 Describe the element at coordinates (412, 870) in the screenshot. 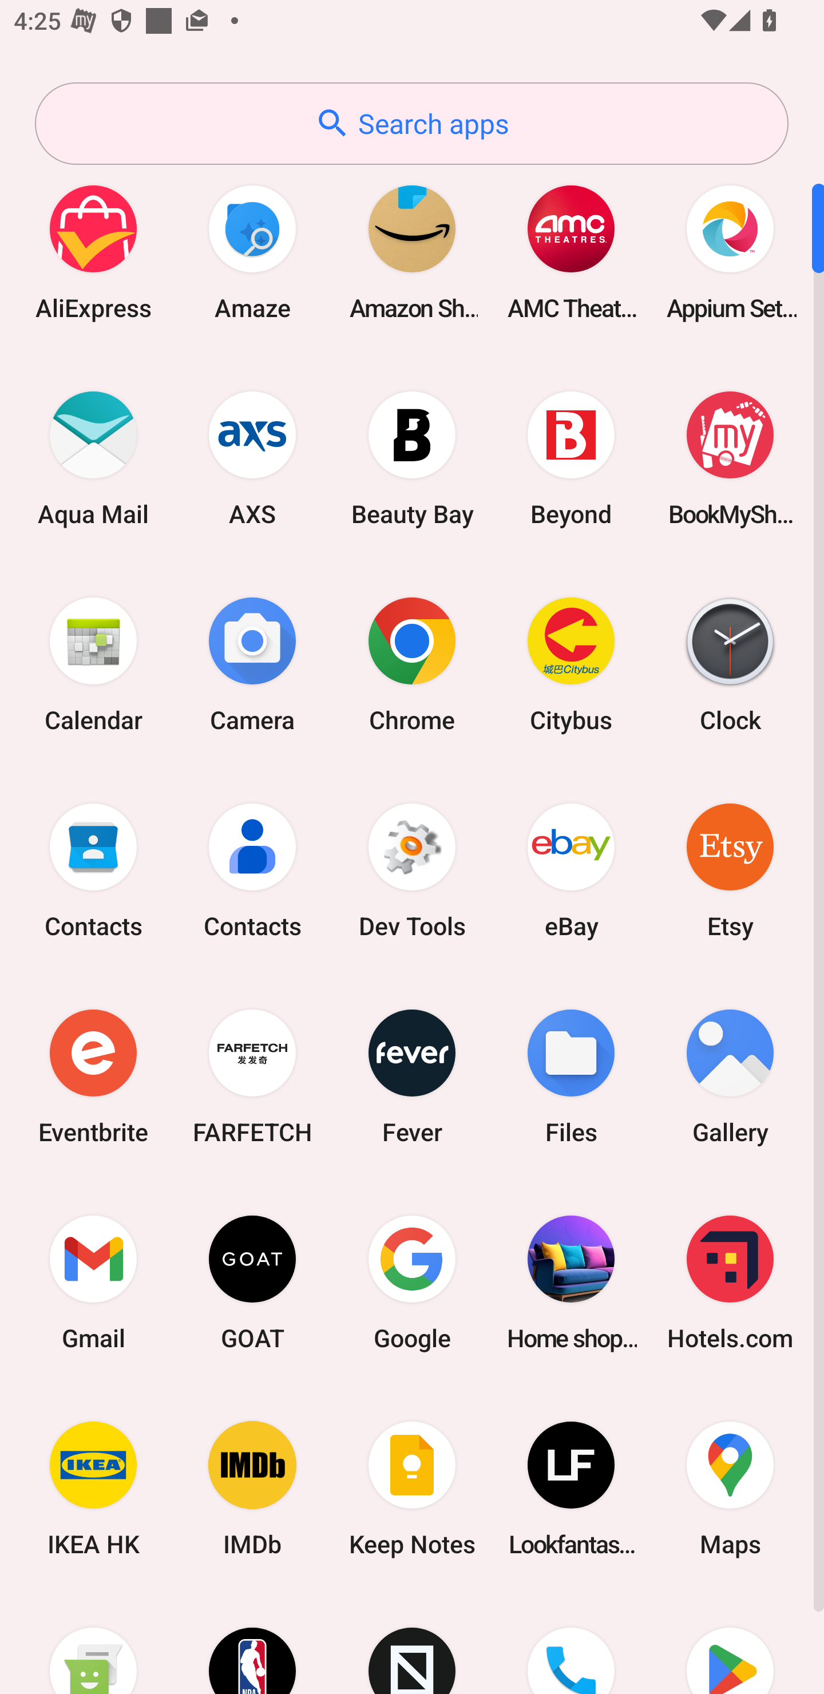

I see `Dev Tools` at that location.